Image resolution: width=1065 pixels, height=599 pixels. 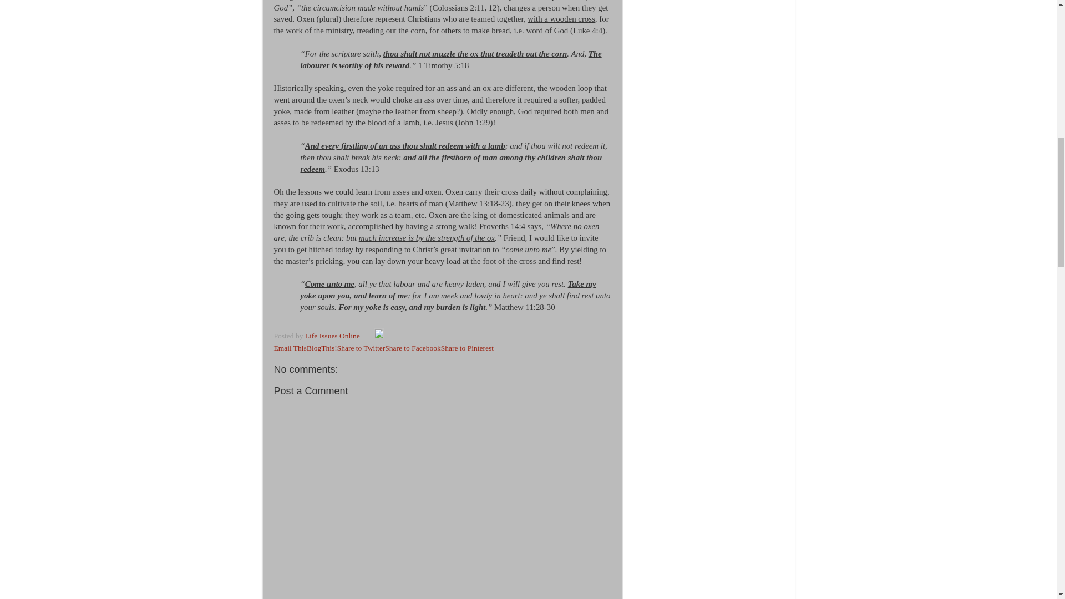 I want to click on Share to Twitter, so click(x=362, y=348).